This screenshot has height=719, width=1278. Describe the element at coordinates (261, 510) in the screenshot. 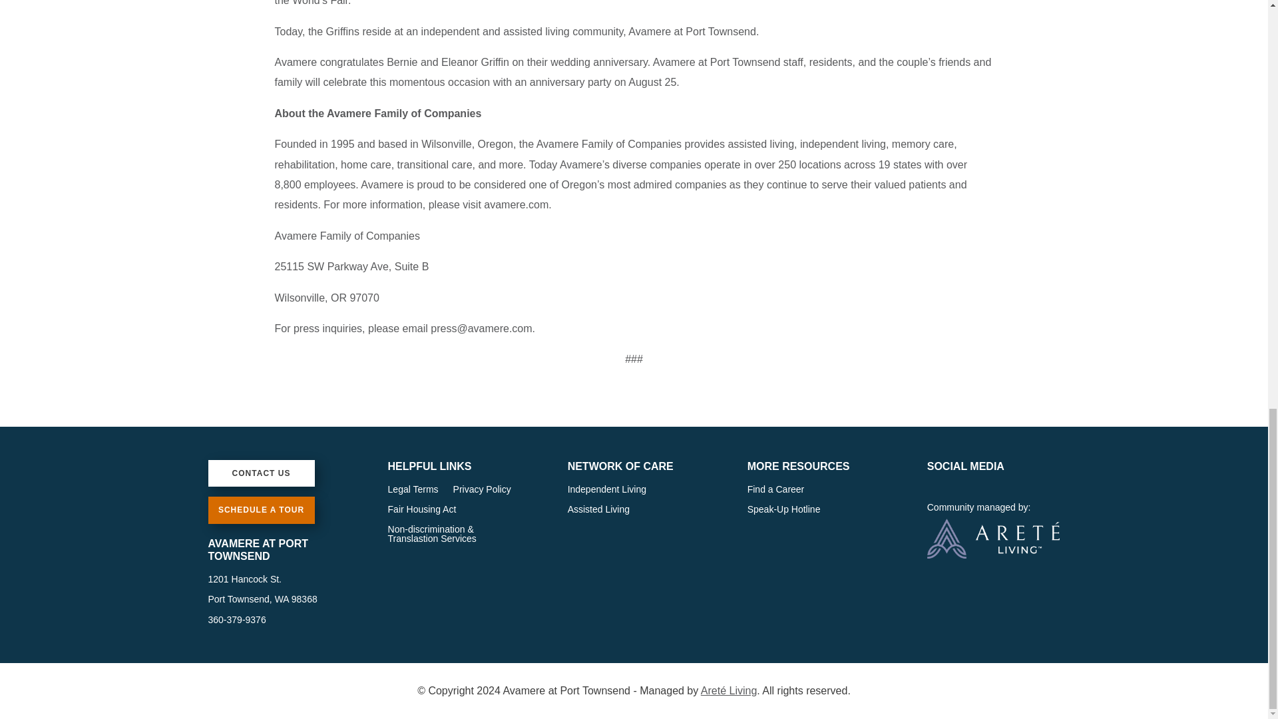

I see `SCHEDULE A TOUR` at that location.